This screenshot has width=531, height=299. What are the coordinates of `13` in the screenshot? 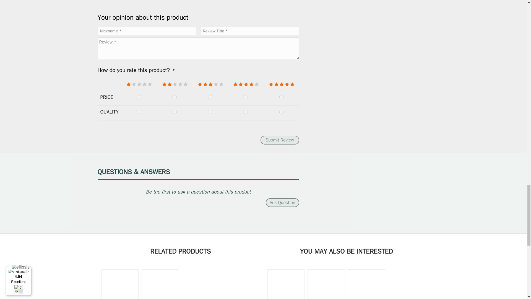 It's located at (210, 97).